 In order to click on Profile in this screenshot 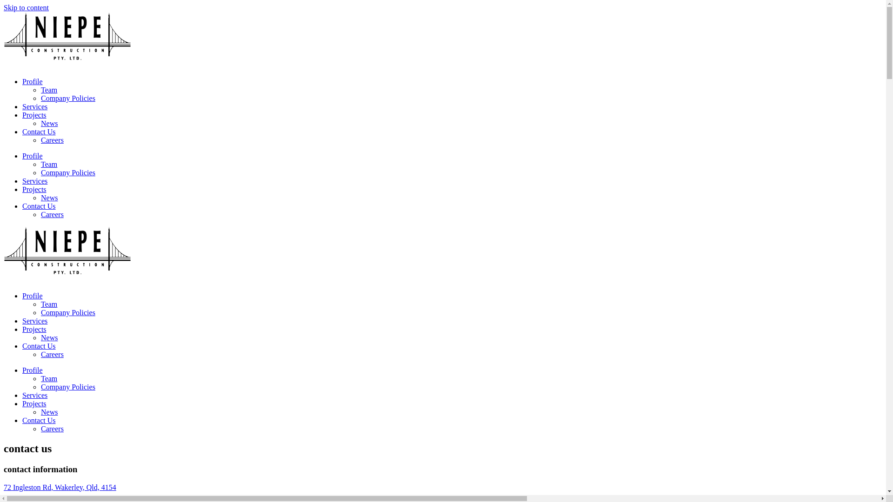, I will do `click(33, 370)`.